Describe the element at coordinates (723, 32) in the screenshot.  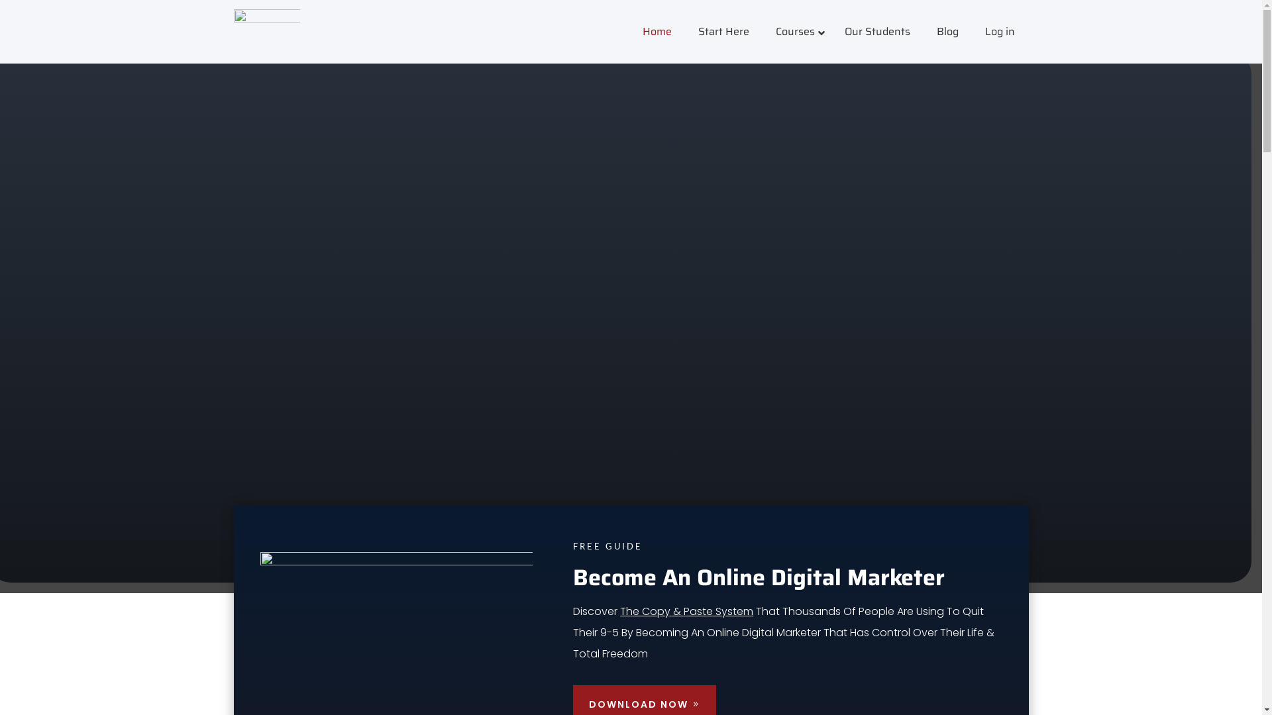
I see `Start Here` at that location.